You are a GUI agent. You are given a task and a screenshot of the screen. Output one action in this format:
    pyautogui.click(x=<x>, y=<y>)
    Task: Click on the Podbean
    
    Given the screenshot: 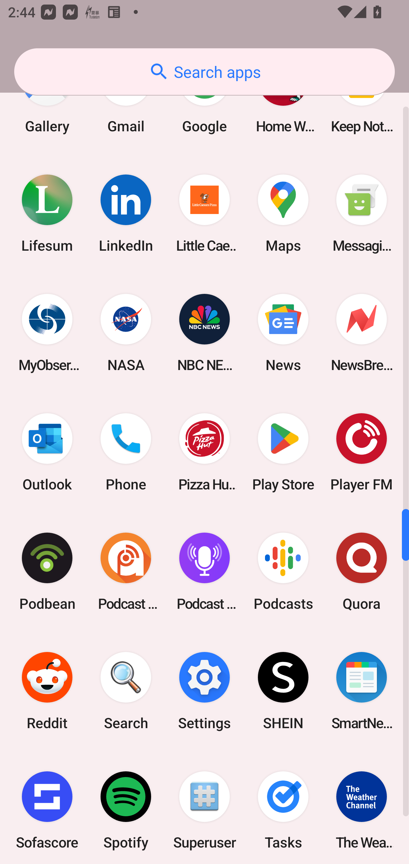 What is the action you would take?
    pyautogui.click(x=47, y=571)
    